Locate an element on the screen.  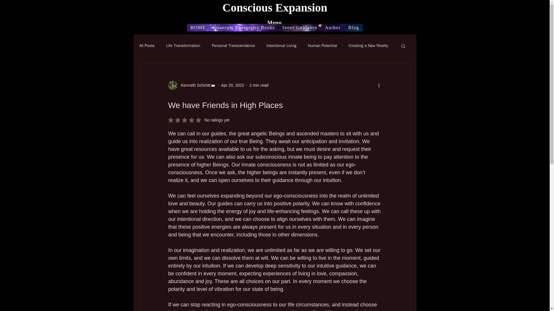
Inner Guidance is located at coordinates (311, 28).